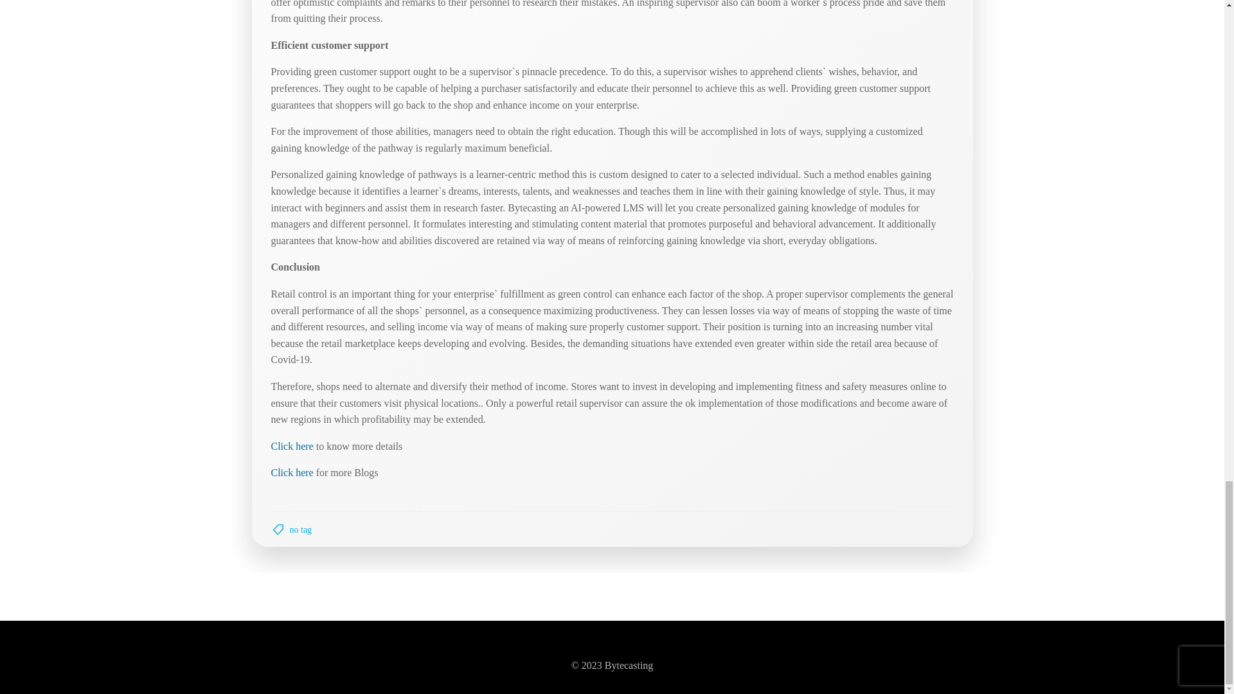  What do you see at coordinates (292, 472) in the screenshot?
I see `Click here` at bounding box center [292, 472].